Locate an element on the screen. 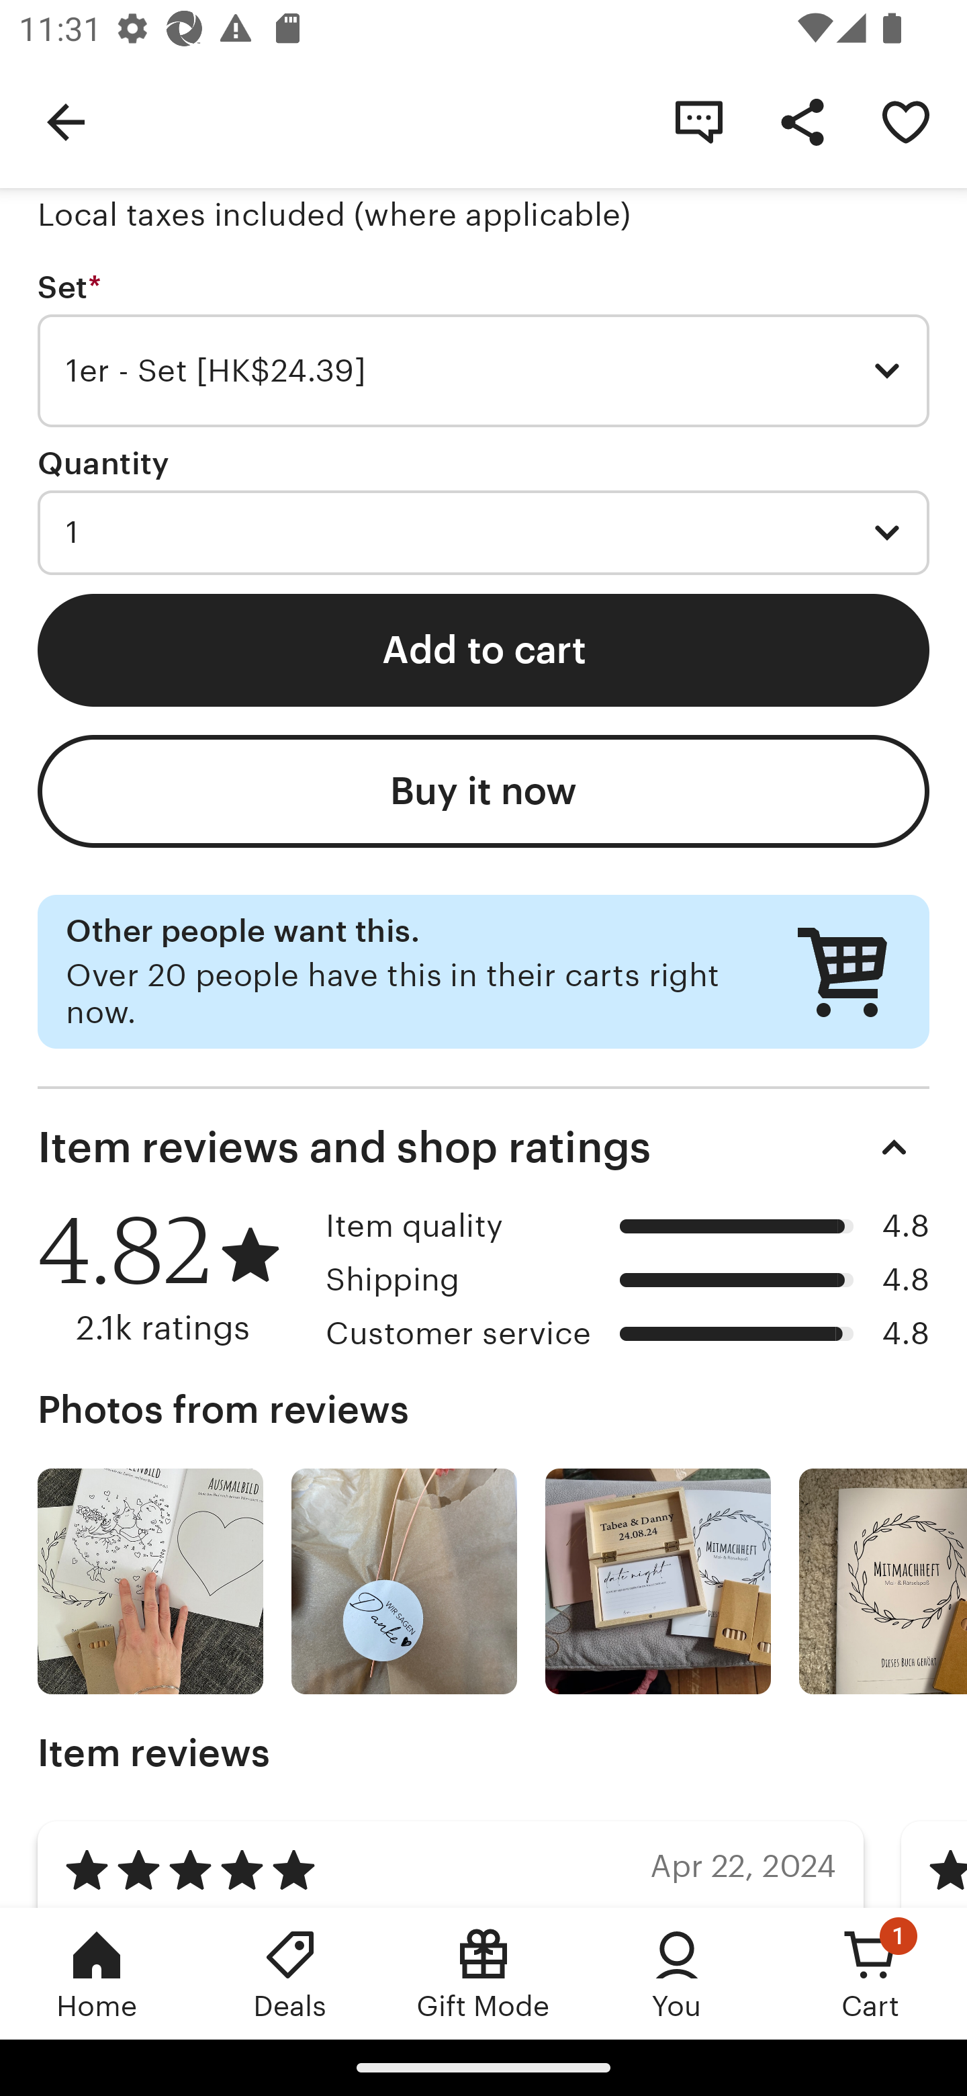  Item reviews and shop ratings is located at coordinates (483, 1147).